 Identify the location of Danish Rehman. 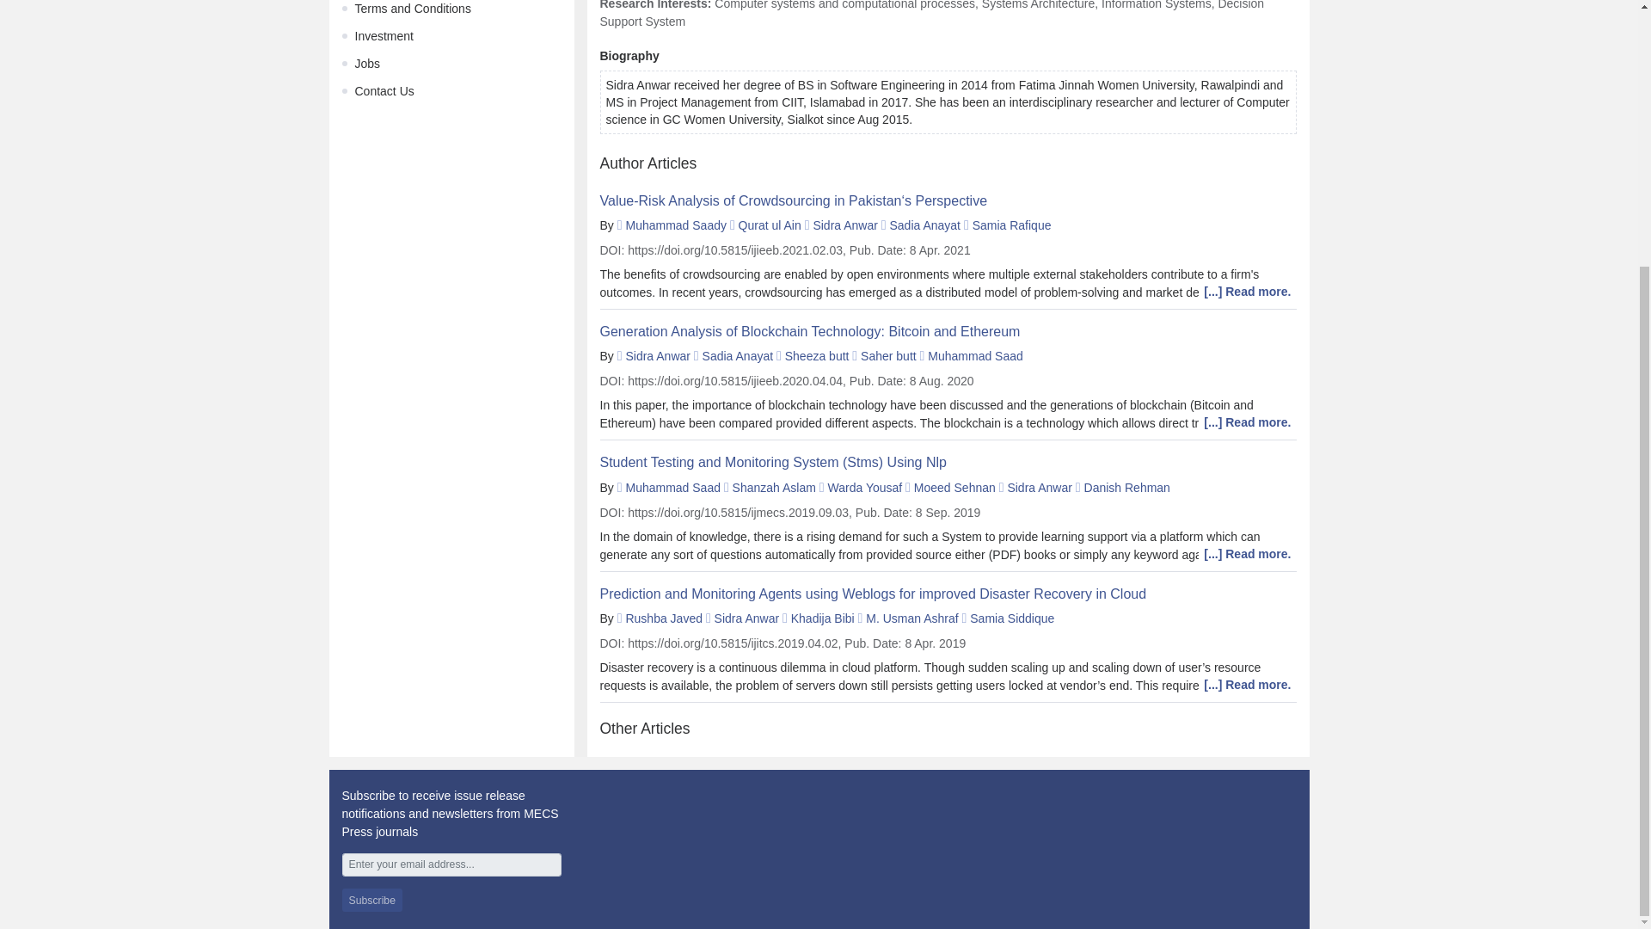
(1127, 487).